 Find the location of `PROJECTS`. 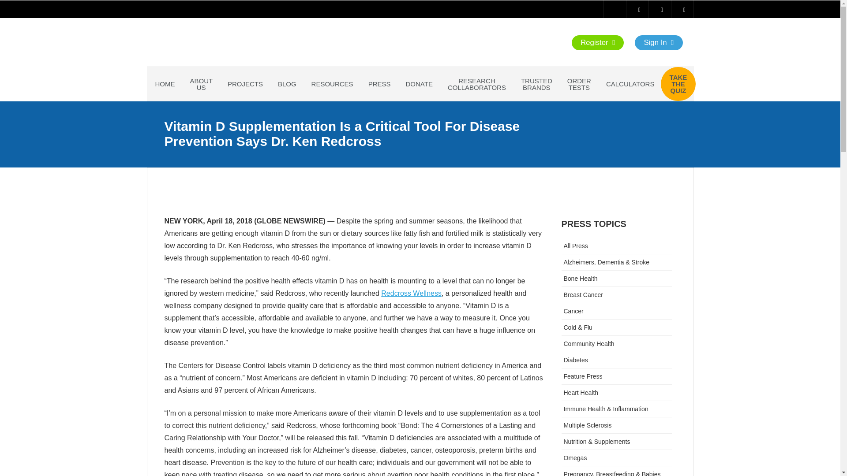

PROJECTS is located at coordinates (245, 84).